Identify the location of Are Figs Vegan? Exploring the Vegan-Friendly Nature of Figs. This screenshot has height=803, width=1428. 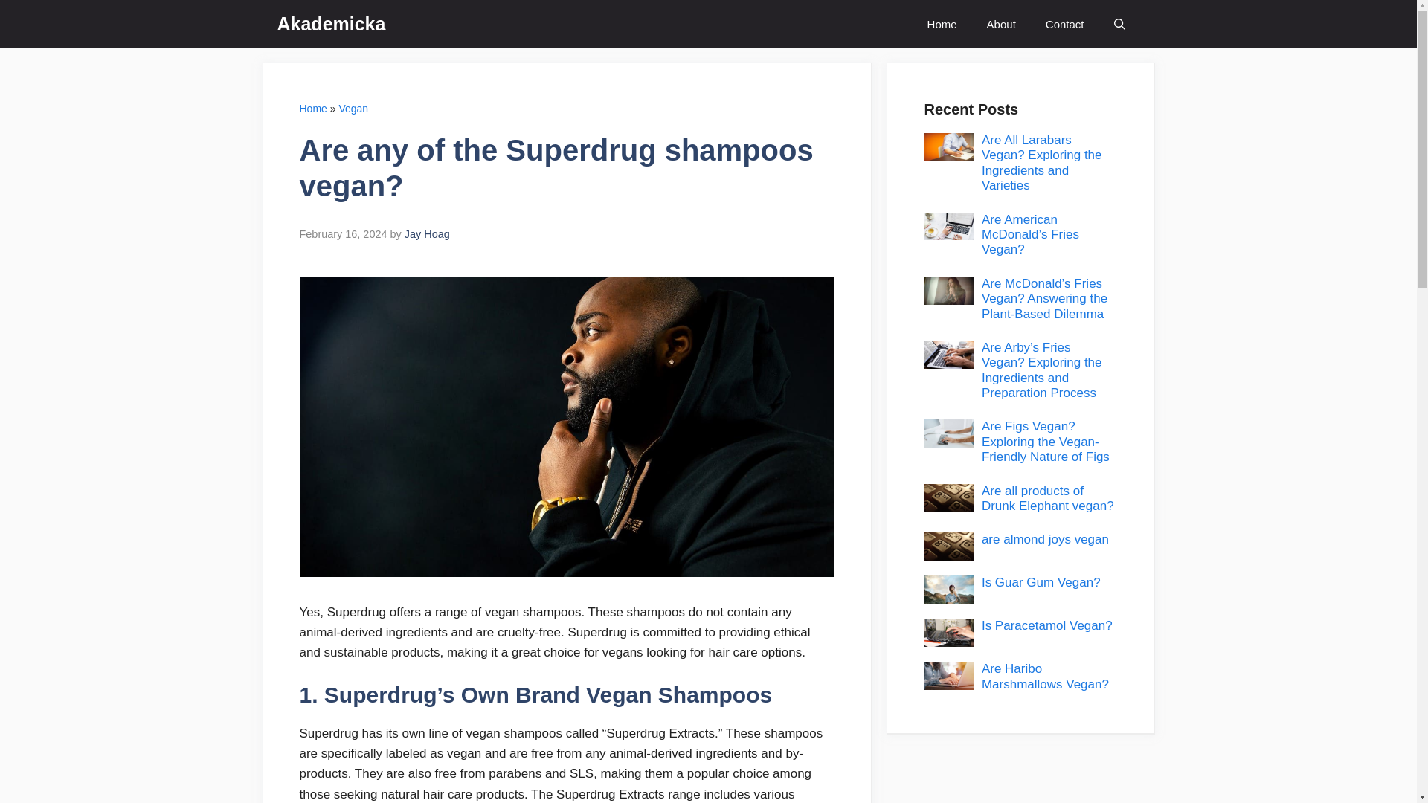
(1046, 442).